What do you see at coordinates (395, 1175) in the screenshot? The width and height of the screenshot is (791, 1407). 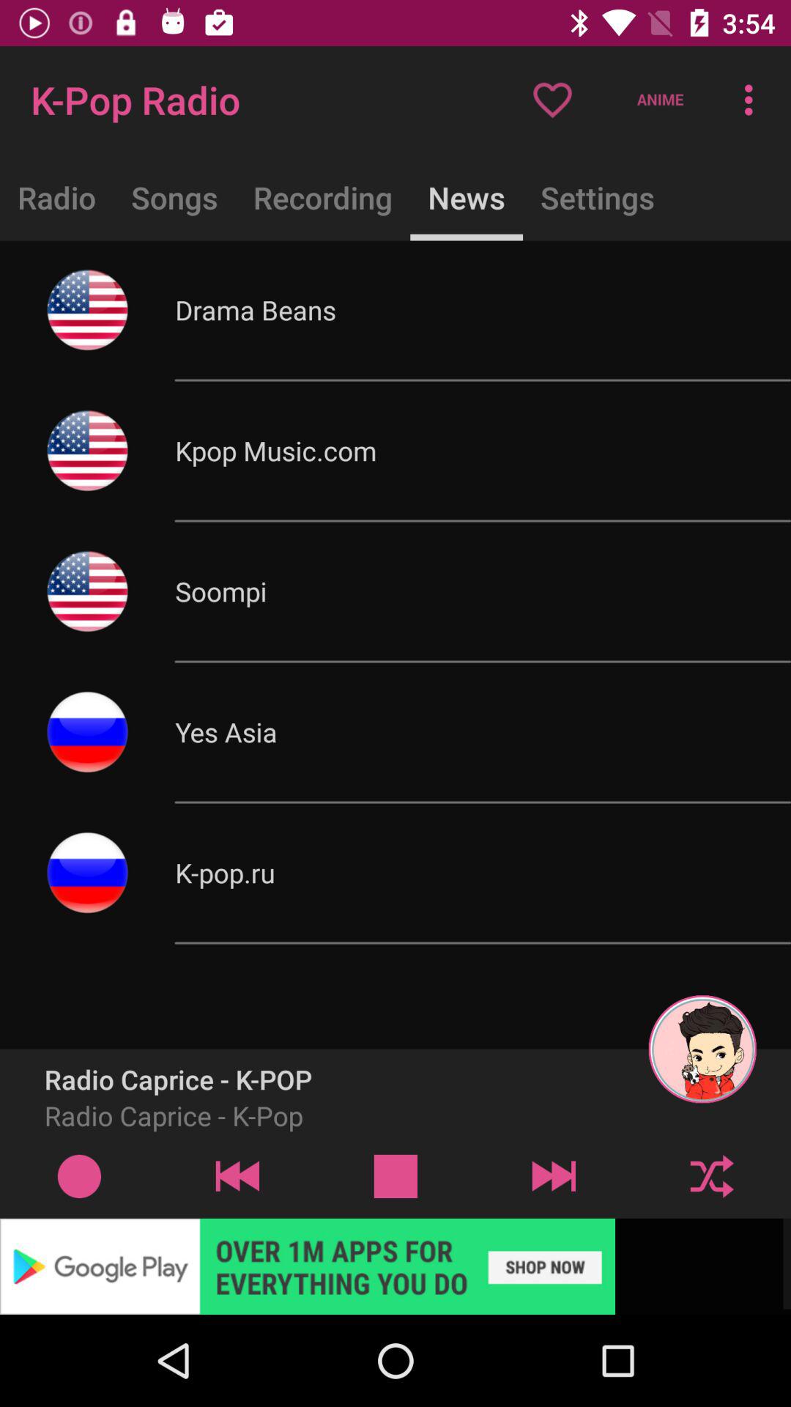 I see `pause play` at bounding box center [395, 1175].